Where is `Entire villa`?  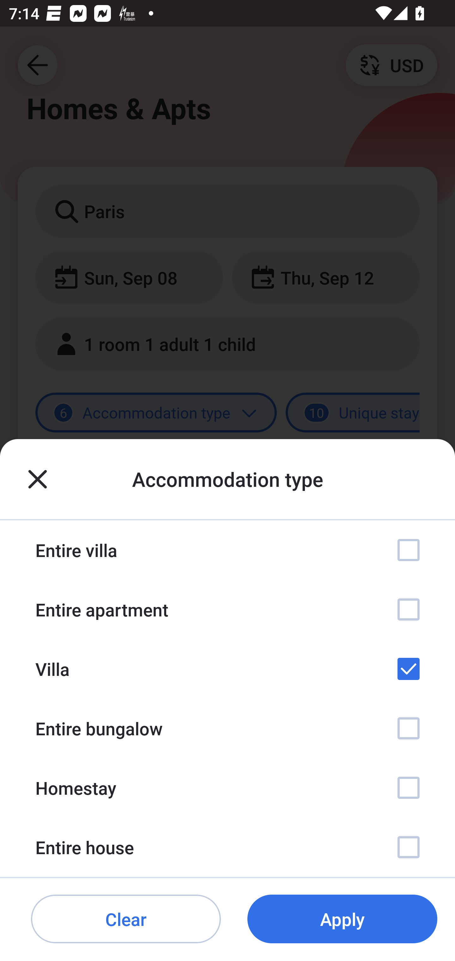 Entire villa is located at coordinates (227, 550).